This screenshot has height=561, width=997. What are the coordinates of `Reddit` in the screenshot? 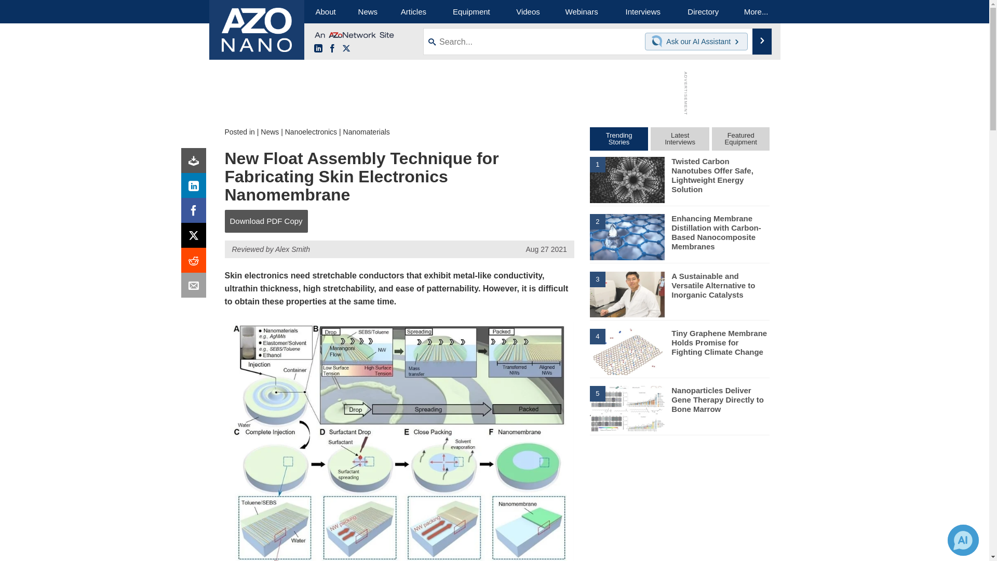 It's located at (196, 263).